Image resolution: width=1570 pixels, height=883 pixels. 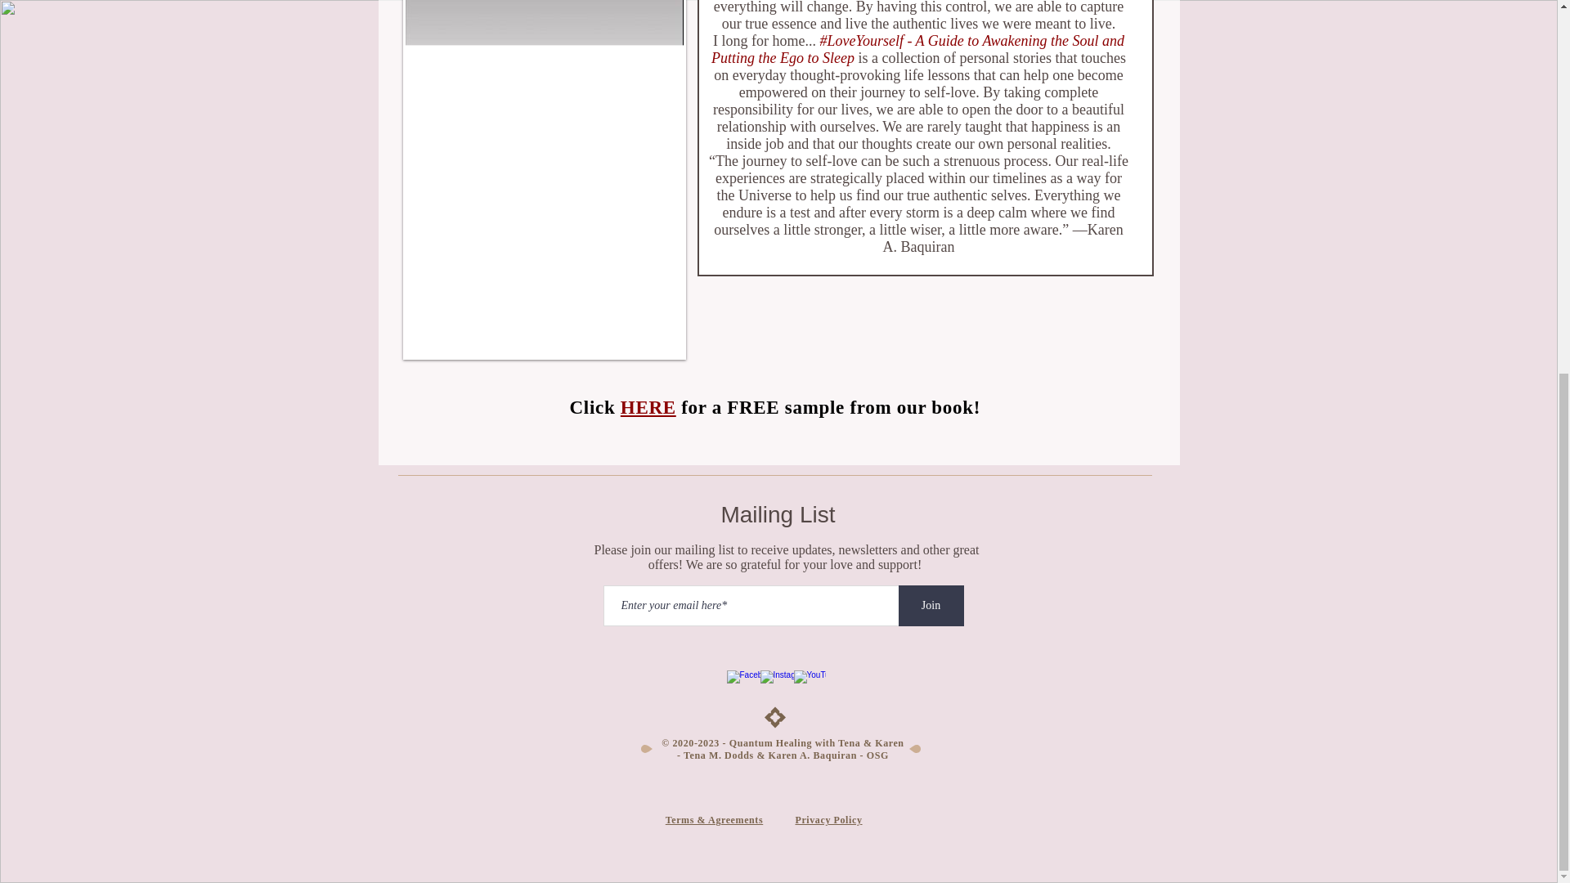 What do you see at coordinates (931, 605) in the screenshot?
I see `Join` at bounding box center [931, 605].